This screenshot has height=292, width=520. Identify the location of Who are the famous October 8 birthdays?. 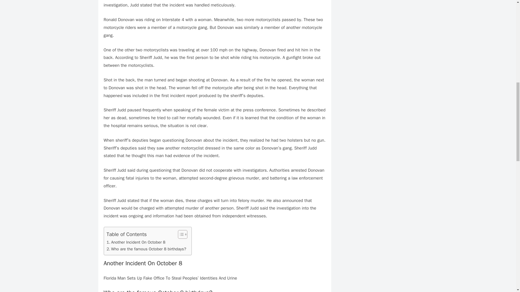
(146, 249).